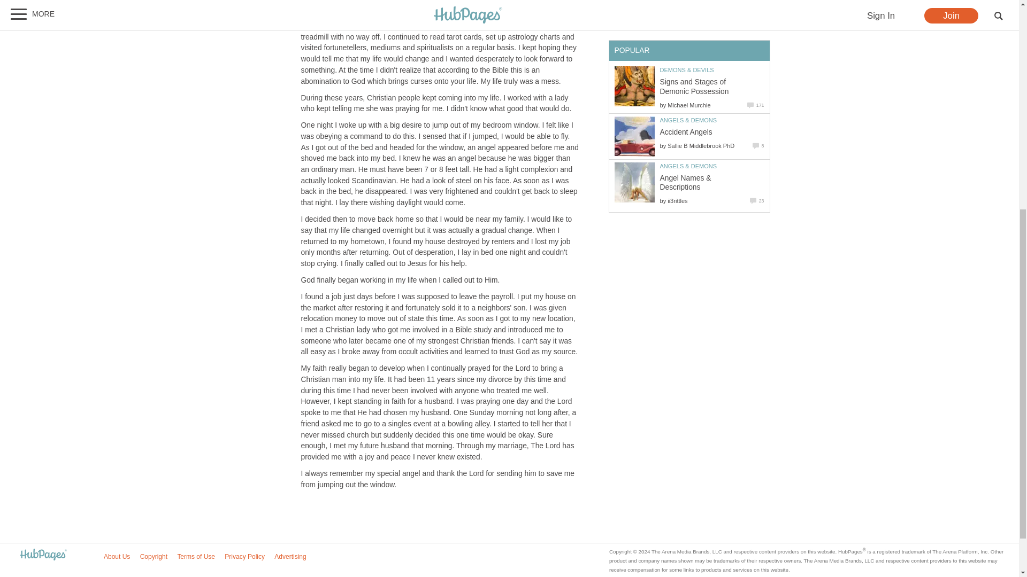 This screenshot has width=1027, height=577. What do you see at coordinates (43, 555) in the screenshot?
I see `To the HubPages home page` at bounding box center [43, 555].